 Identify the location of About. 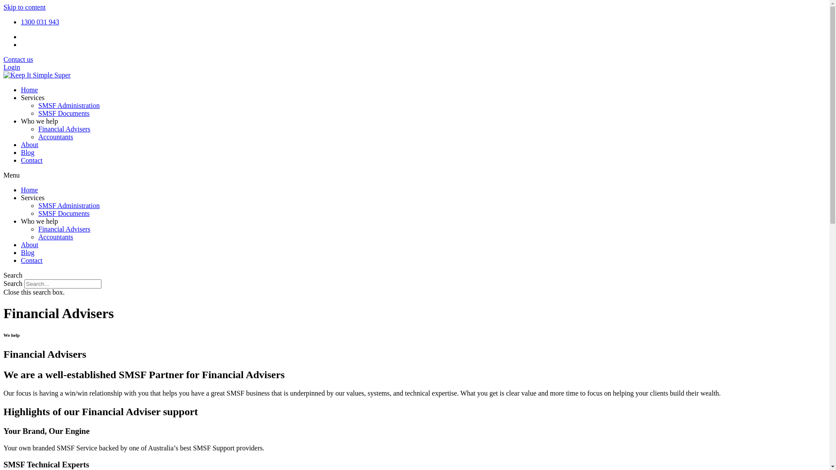
(30, 245).